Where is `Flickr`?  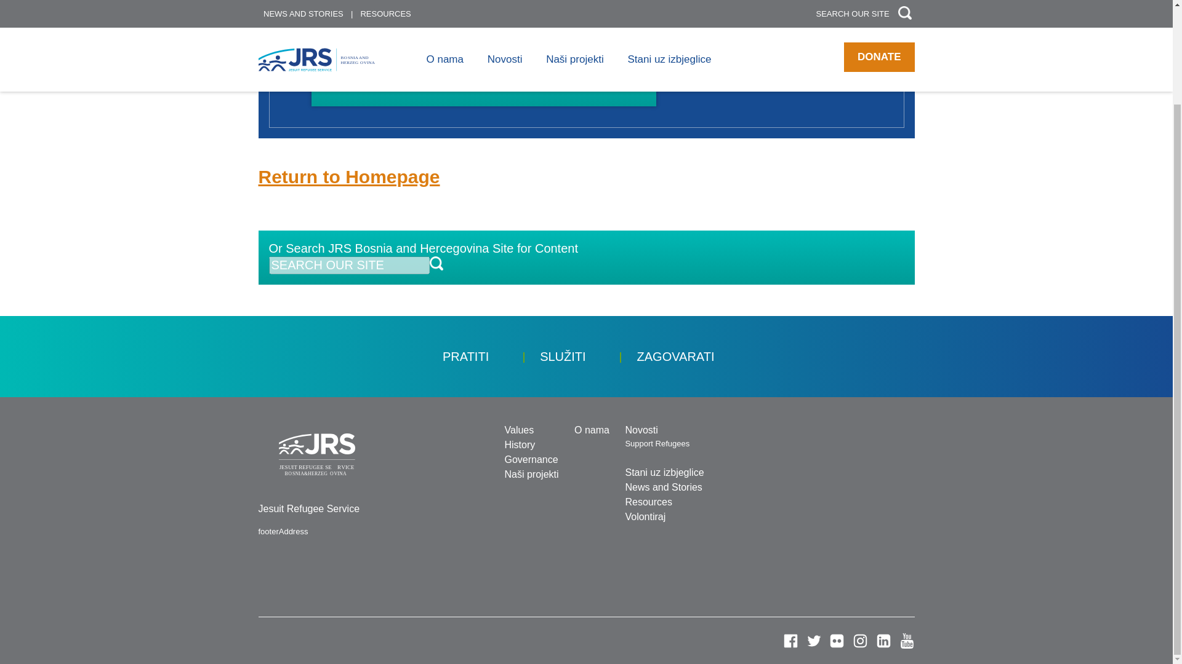
Flickr is located at coordinates (837, 641).